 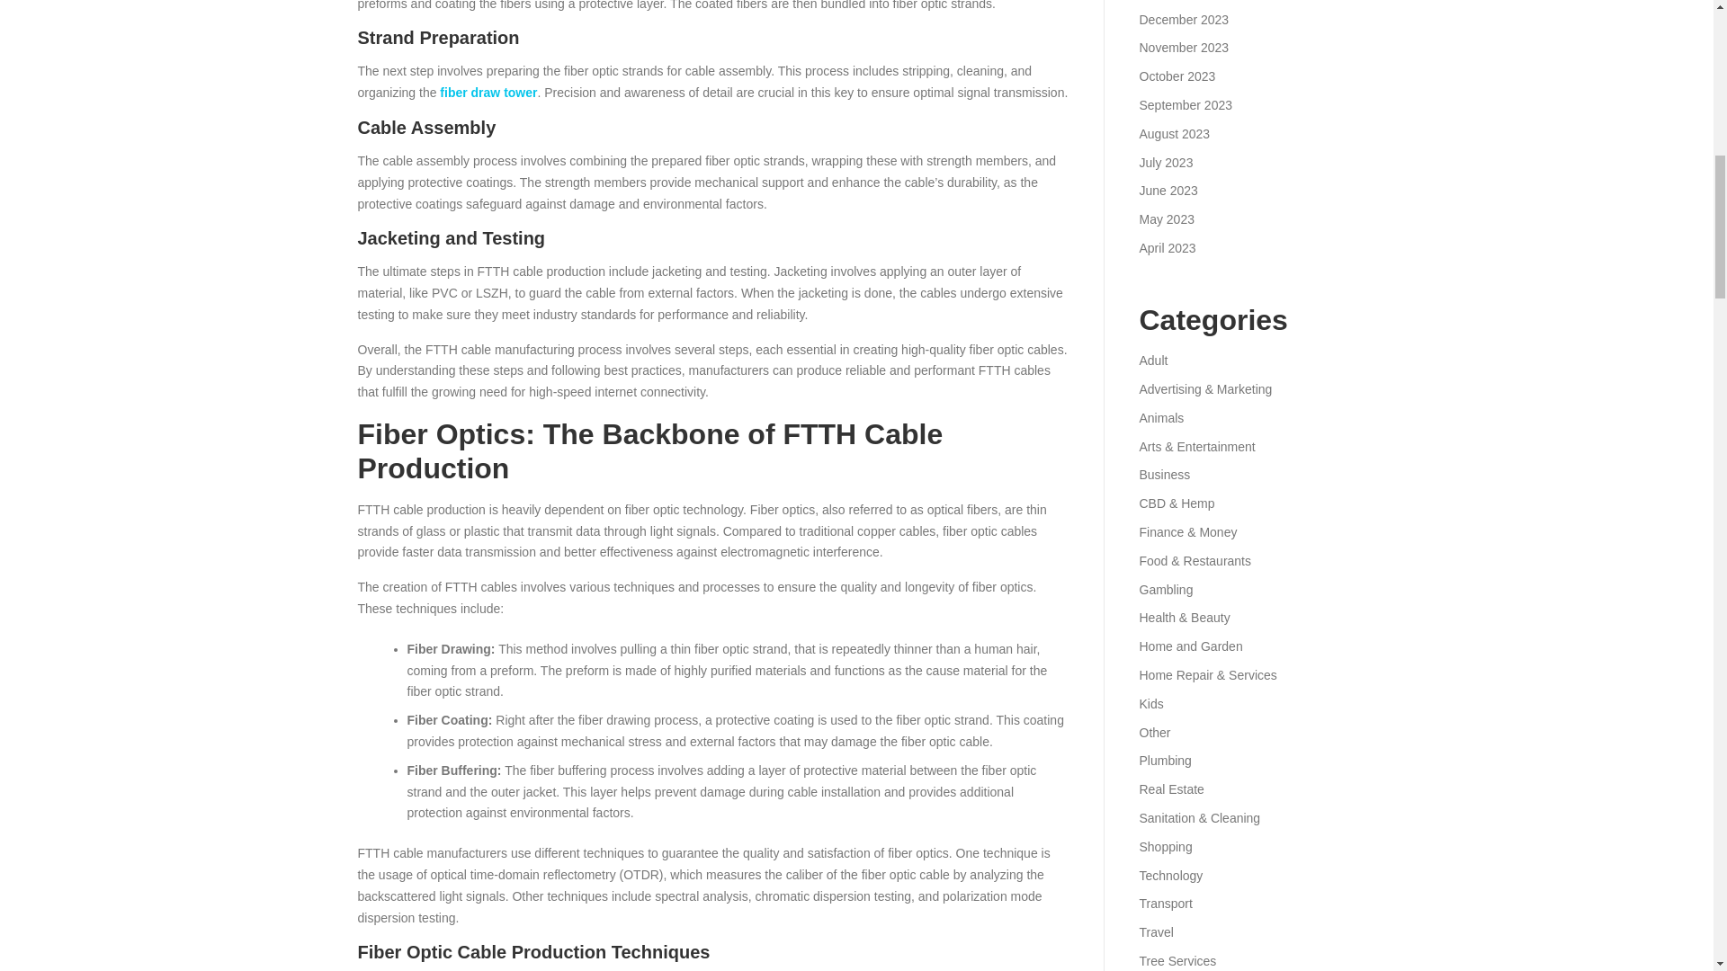 What do you see at coordinates (488, 93) in the screenshot?
I see `fiber draw tower` at bounding box center [488, 93].